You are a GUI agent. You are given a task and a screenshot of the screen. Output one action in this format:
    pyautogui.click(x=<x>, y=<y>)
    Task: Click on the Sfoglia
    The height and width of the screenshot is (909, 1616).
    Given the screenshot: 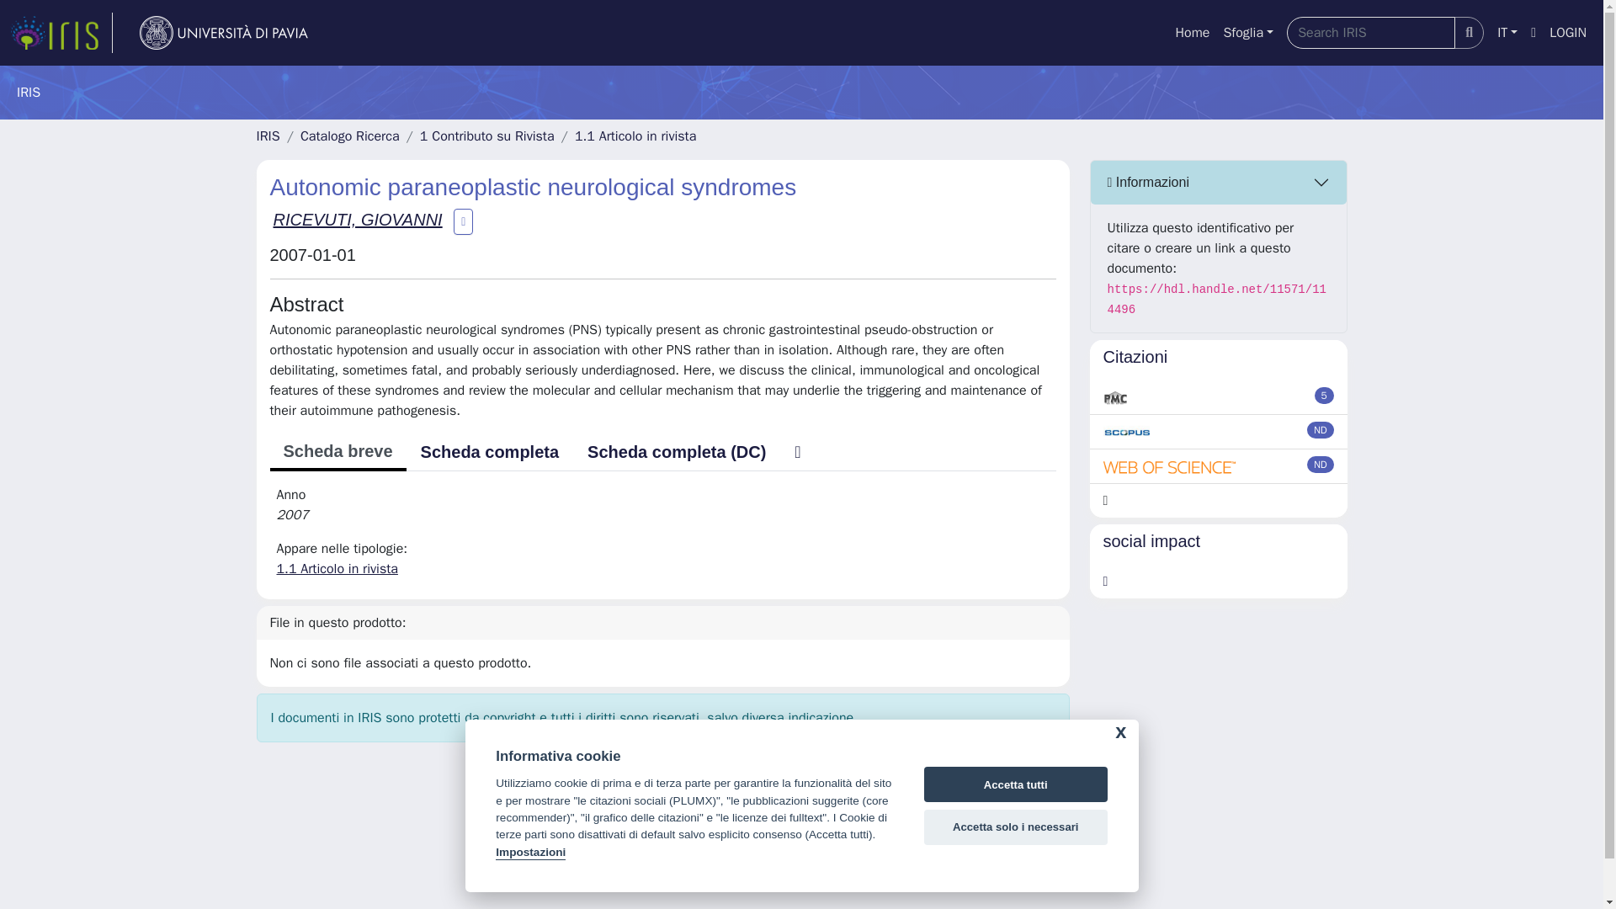 What is the action you would take?
    pyautogui.click(x=1247, y=33)
    